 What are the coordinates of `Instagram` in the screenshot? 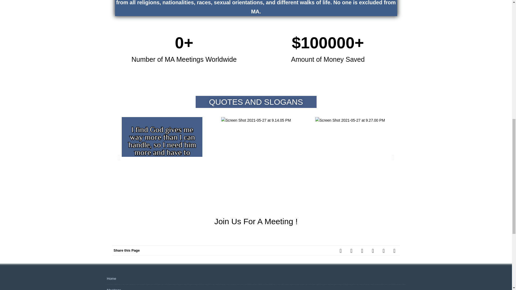 It's located at (384, 250).